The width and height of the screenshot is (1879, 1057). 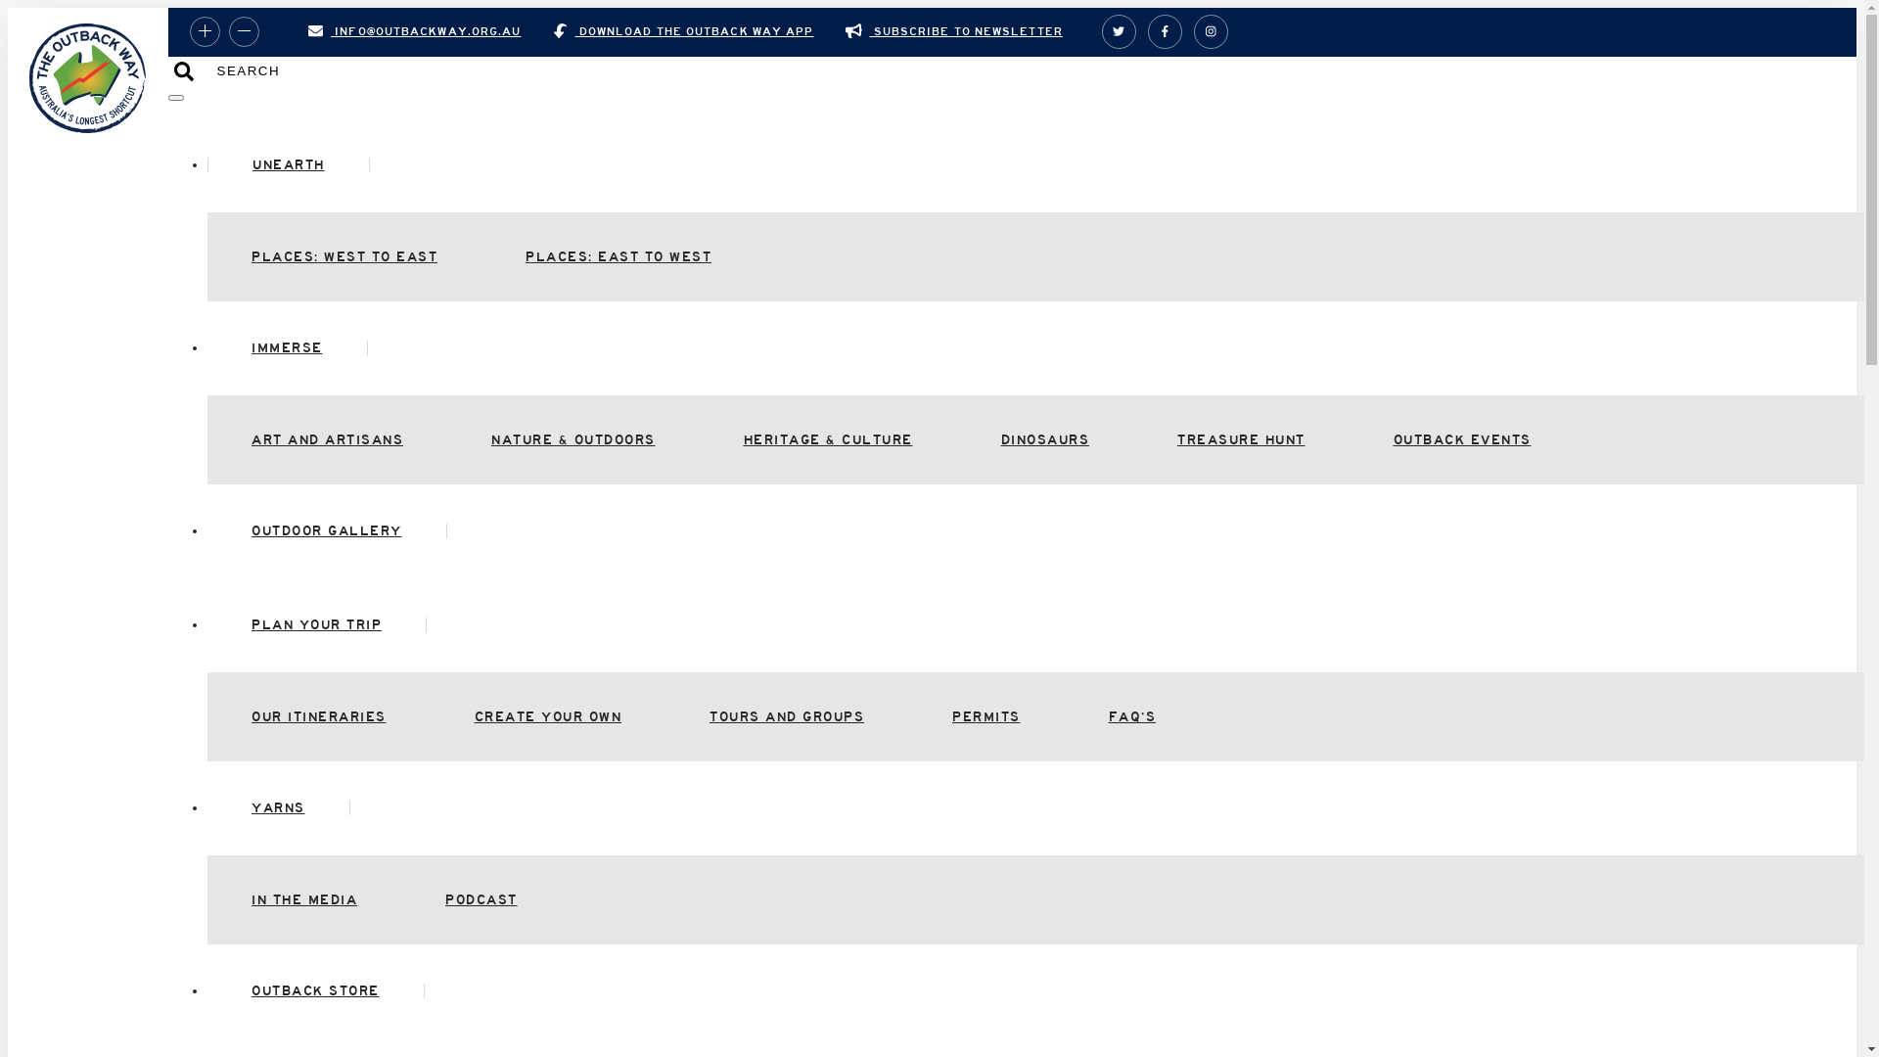 What do you see at coordinates (1241, 440) in the screenshot?
I see `TREASURE HUNT` at bounding box center [1241, 440].